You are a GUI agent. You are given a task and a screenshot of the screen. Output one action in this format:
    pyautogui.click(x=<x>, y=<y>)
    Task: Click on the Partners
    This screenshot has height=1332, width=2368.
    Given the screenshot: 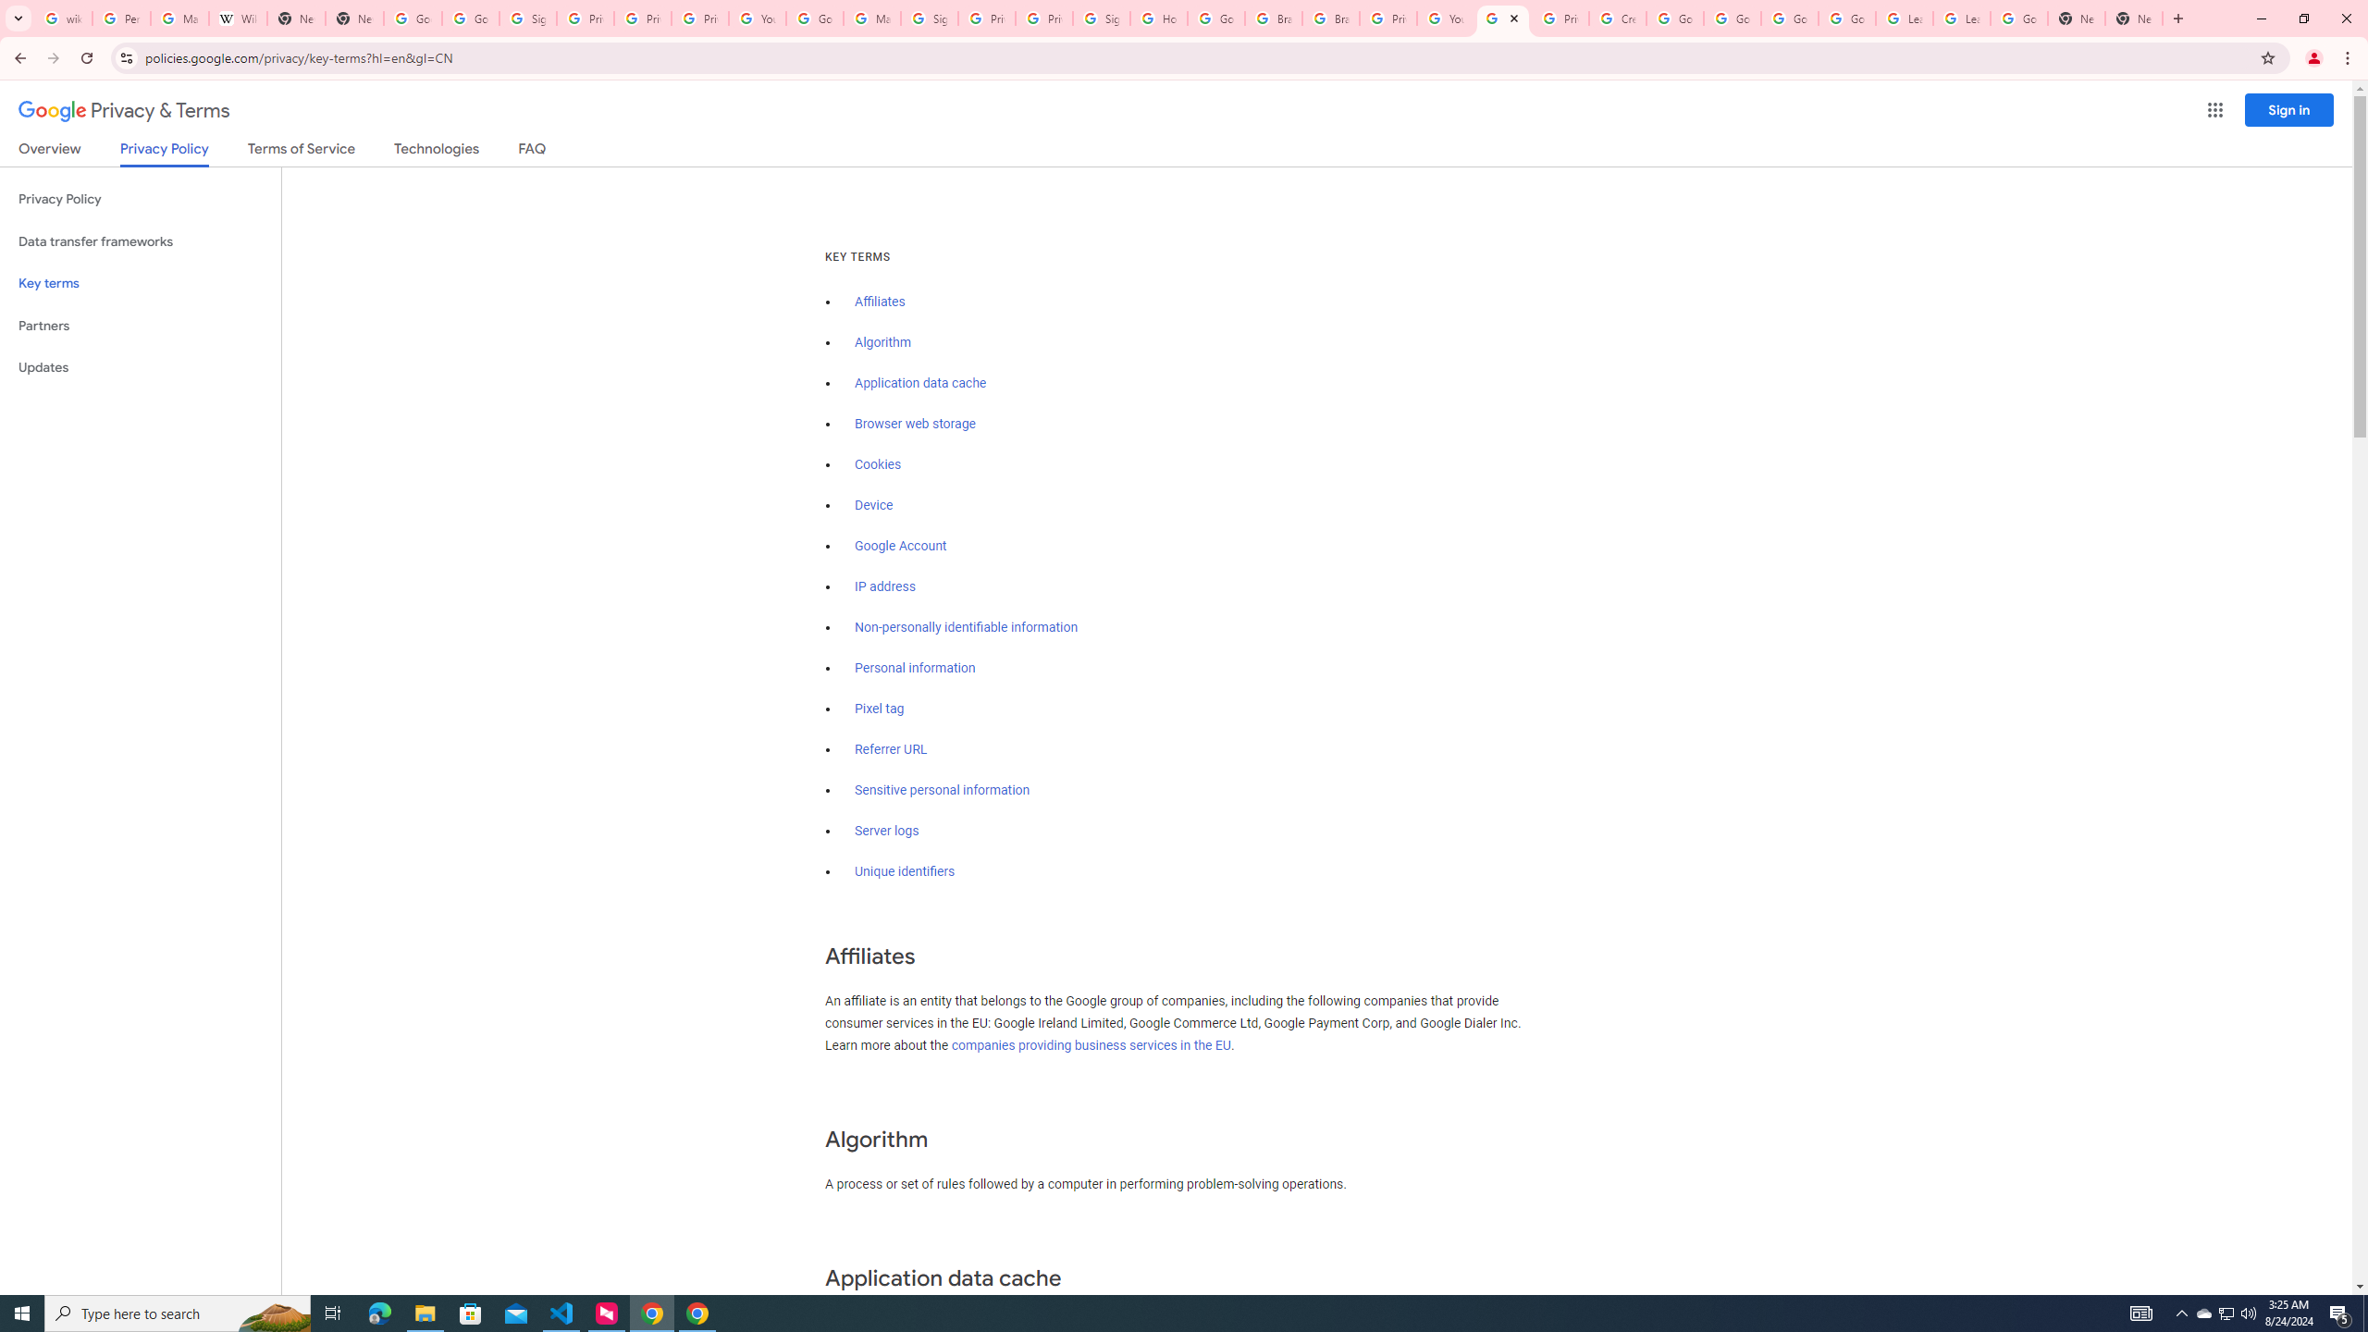 What is the action you would take?
    pyautogui.click(x=141, y=326)
    